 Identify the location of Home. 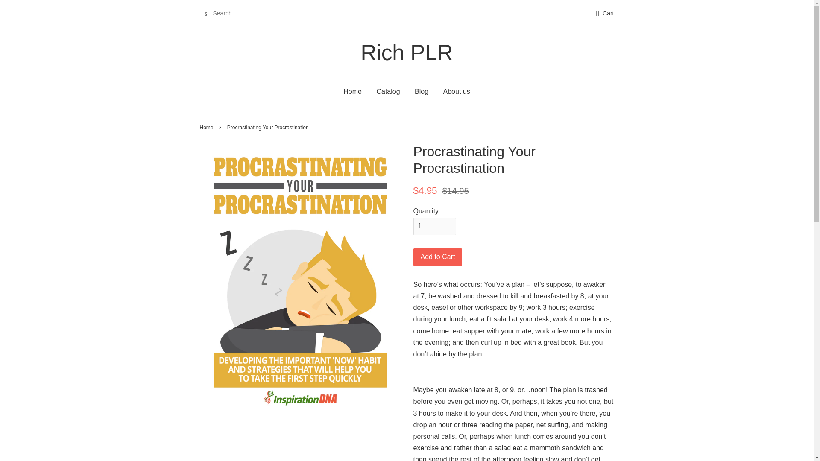
(208, 127).